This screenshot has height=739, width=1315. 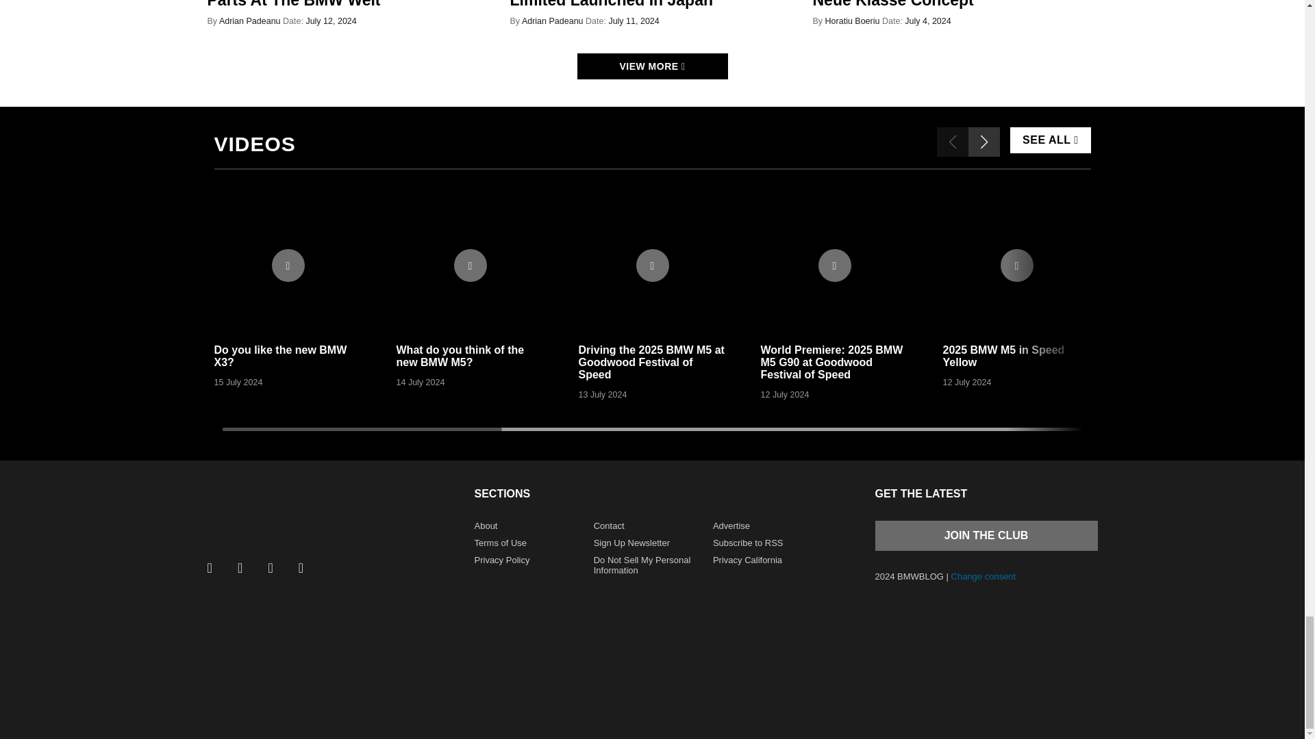 What do you see at coordinates (986, 535) in the screenshot?
I see `Join the club` at bounding box center [986, 535].